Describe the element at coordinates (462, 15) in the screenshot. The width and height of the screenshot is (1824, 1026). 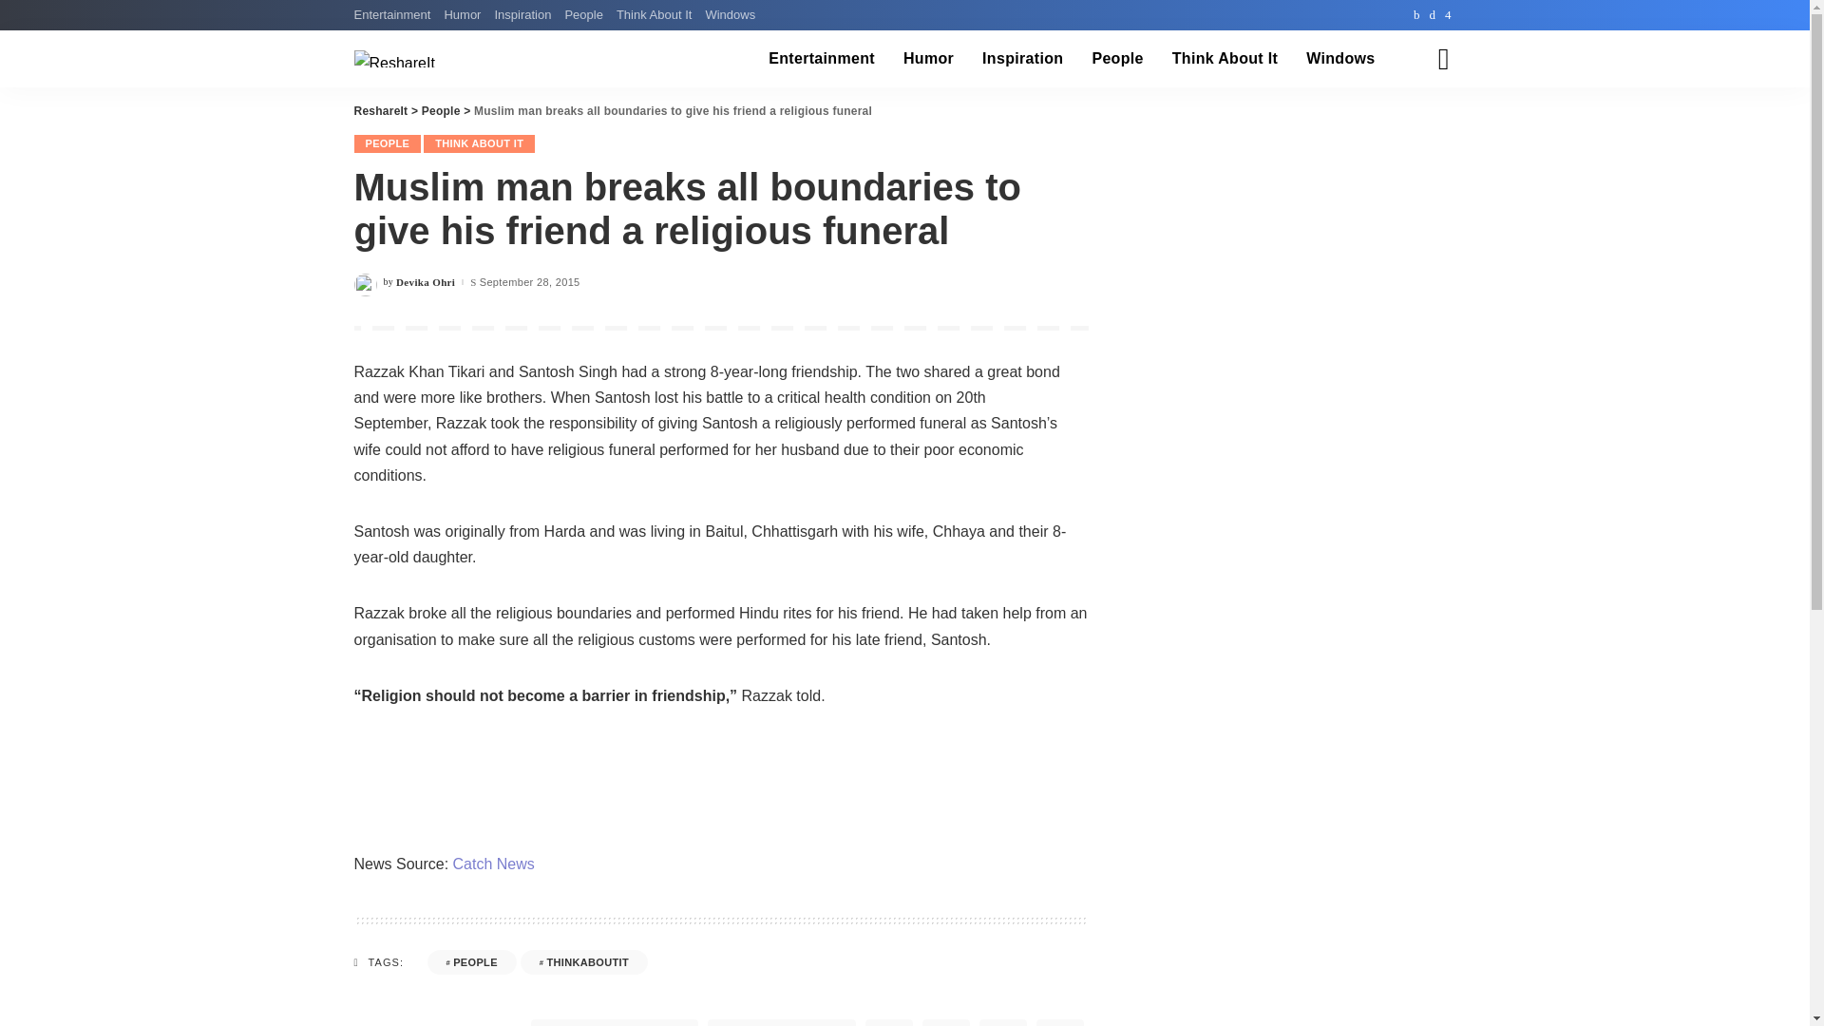
I see `Humor` at that location.